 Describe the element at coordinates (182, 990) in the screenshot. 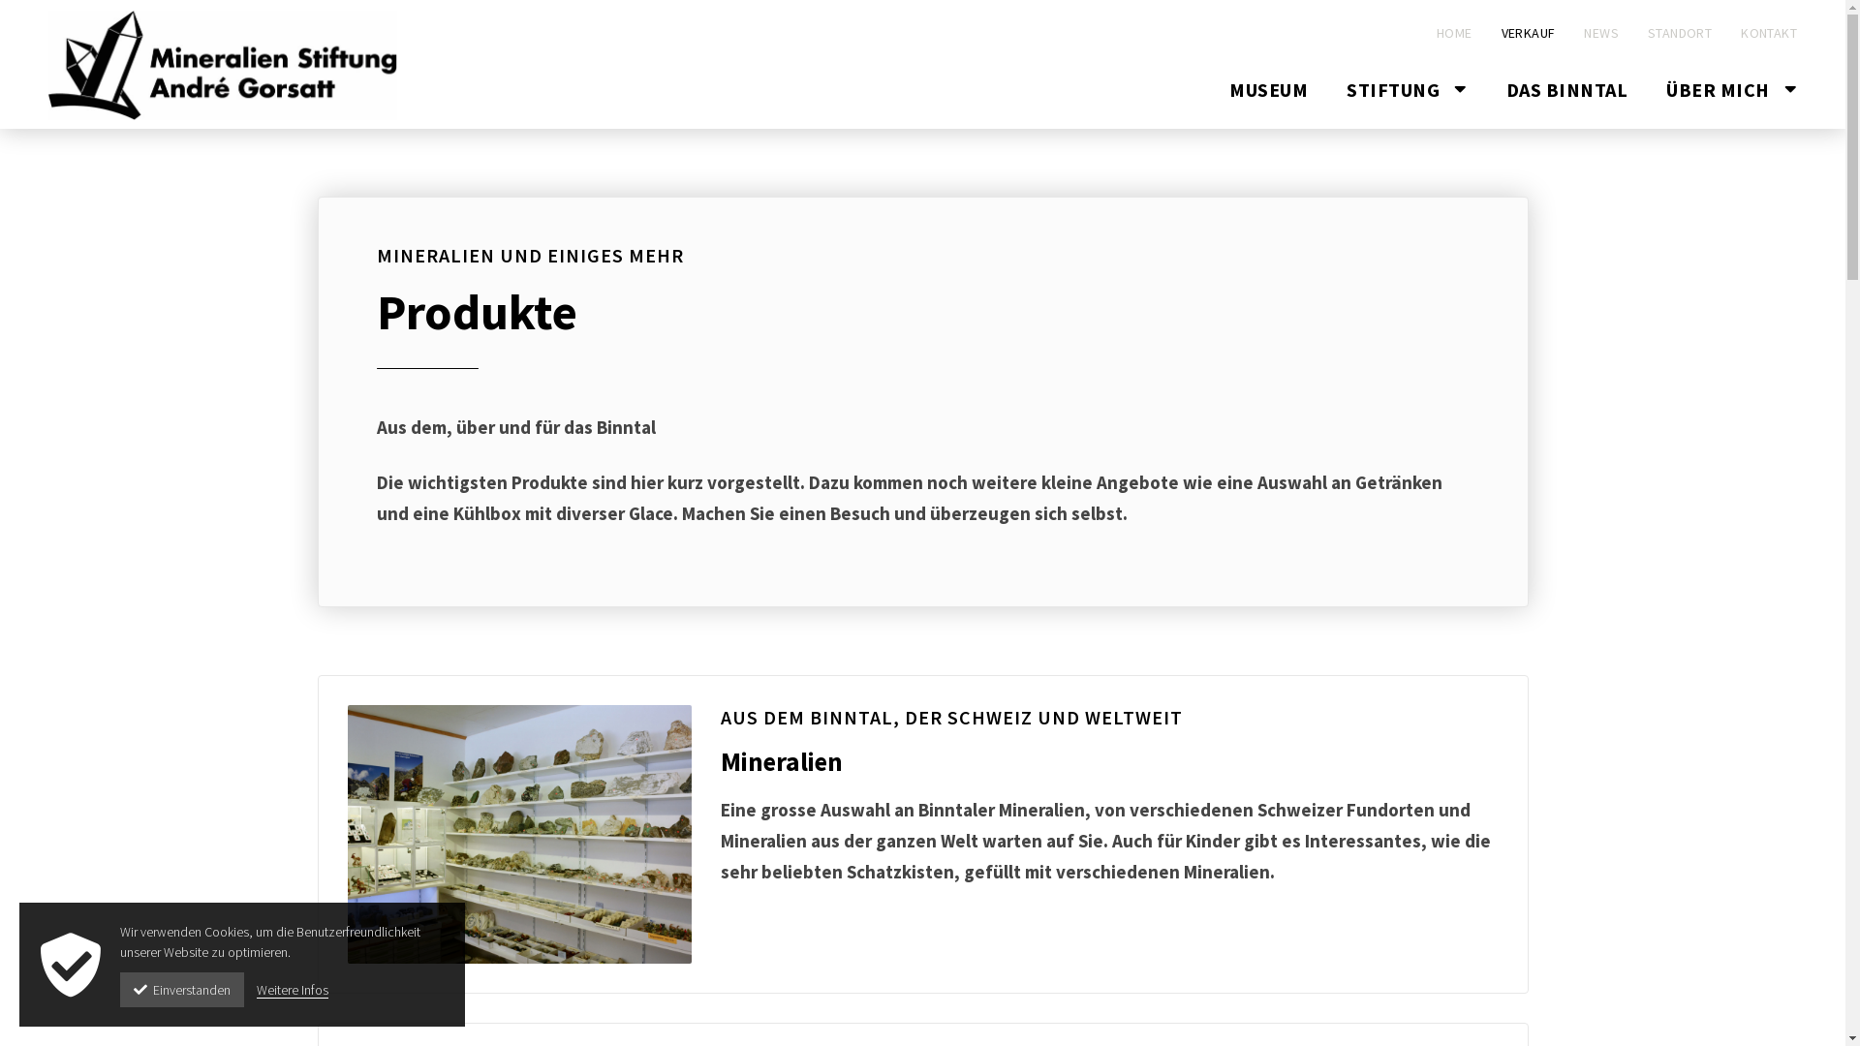

I see `Einverstanden` at that location.